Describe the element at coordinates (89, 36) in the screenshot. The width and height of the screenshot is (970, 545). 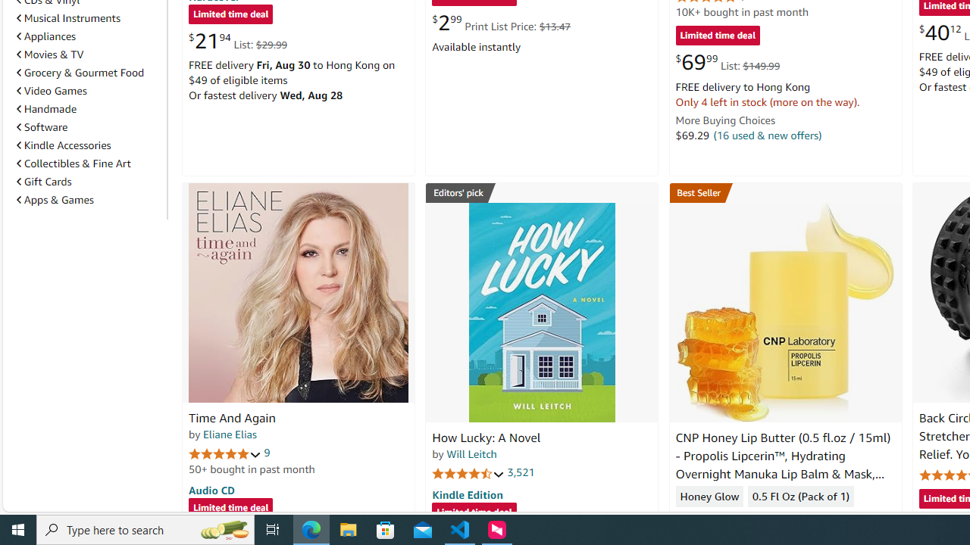
I see `Appliances` at that location.